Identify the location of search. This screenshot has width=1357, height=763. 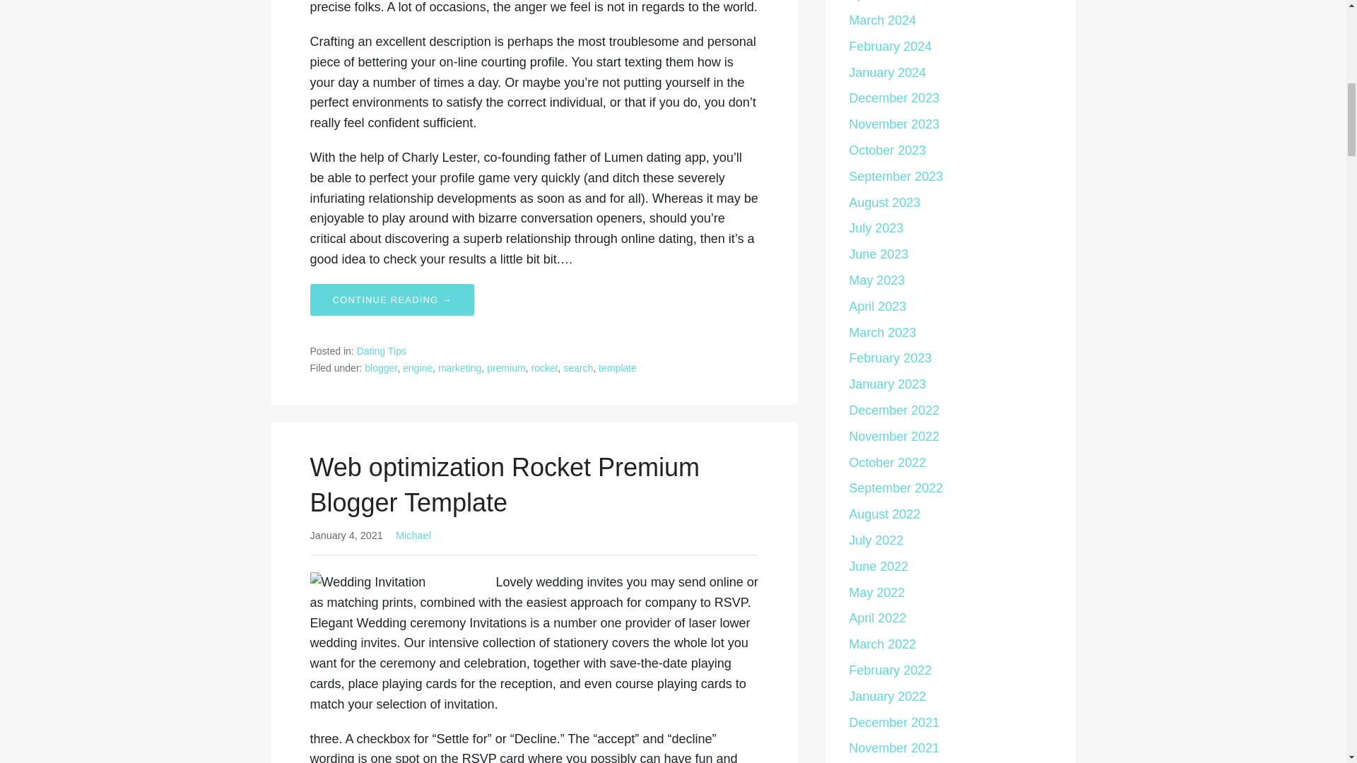
(578, 368).